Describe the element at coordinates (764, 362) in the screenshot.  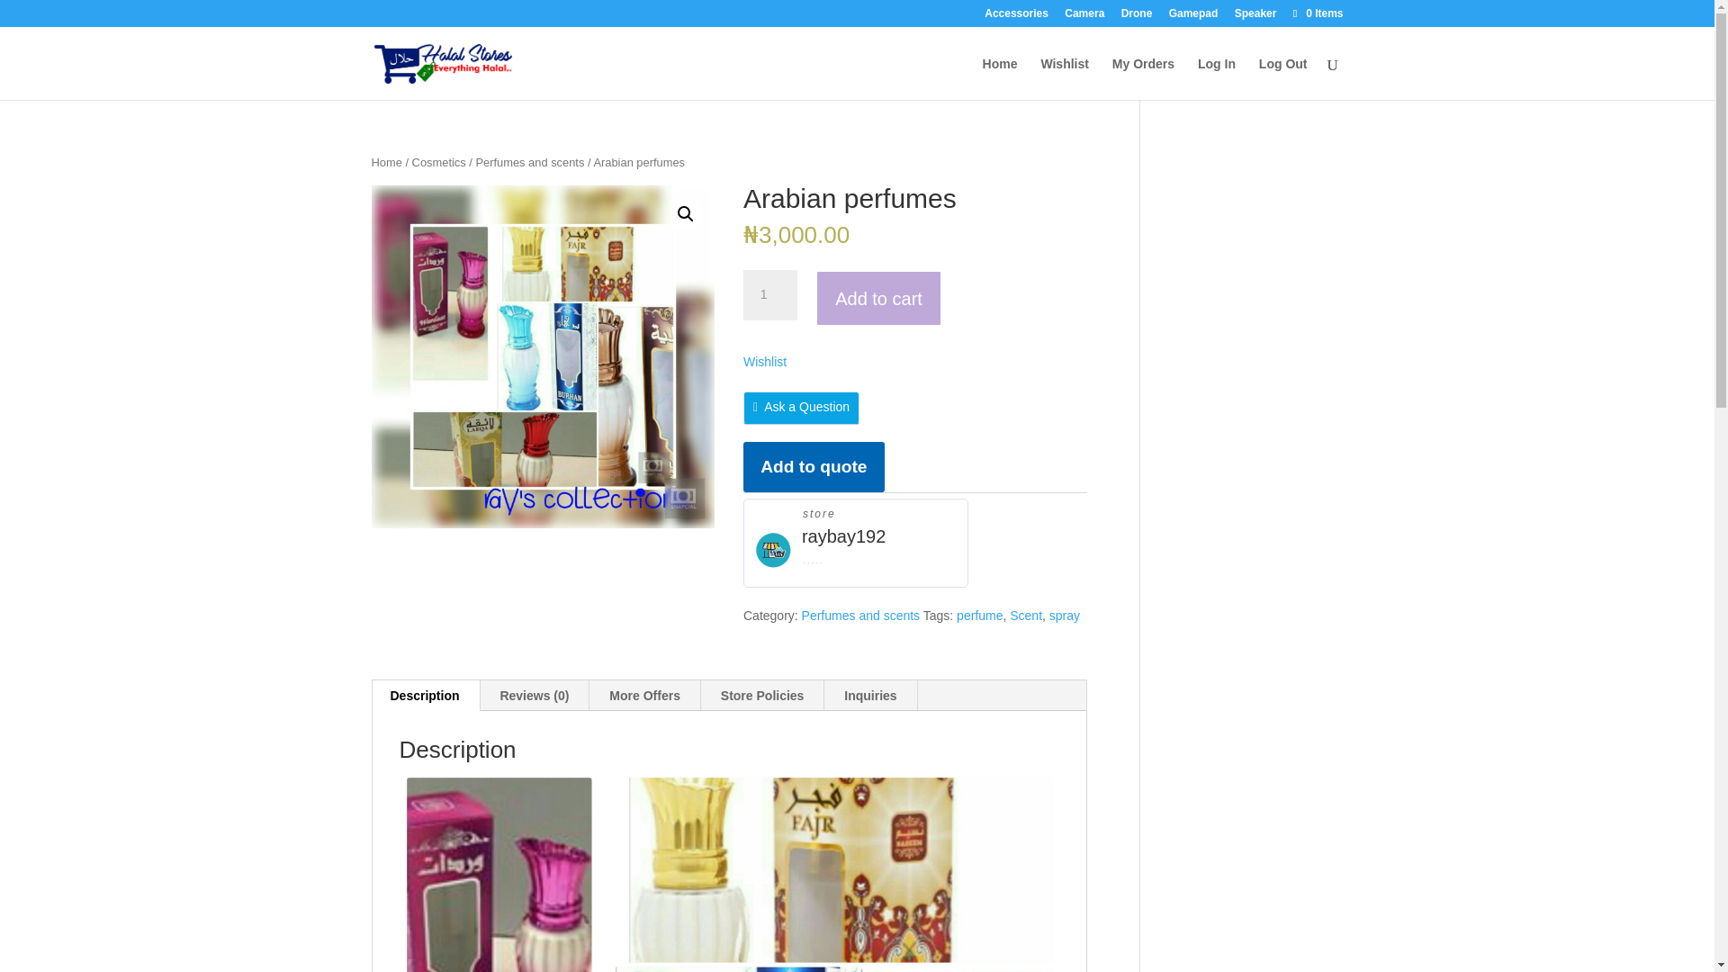
I see `Wishlist` at that location.